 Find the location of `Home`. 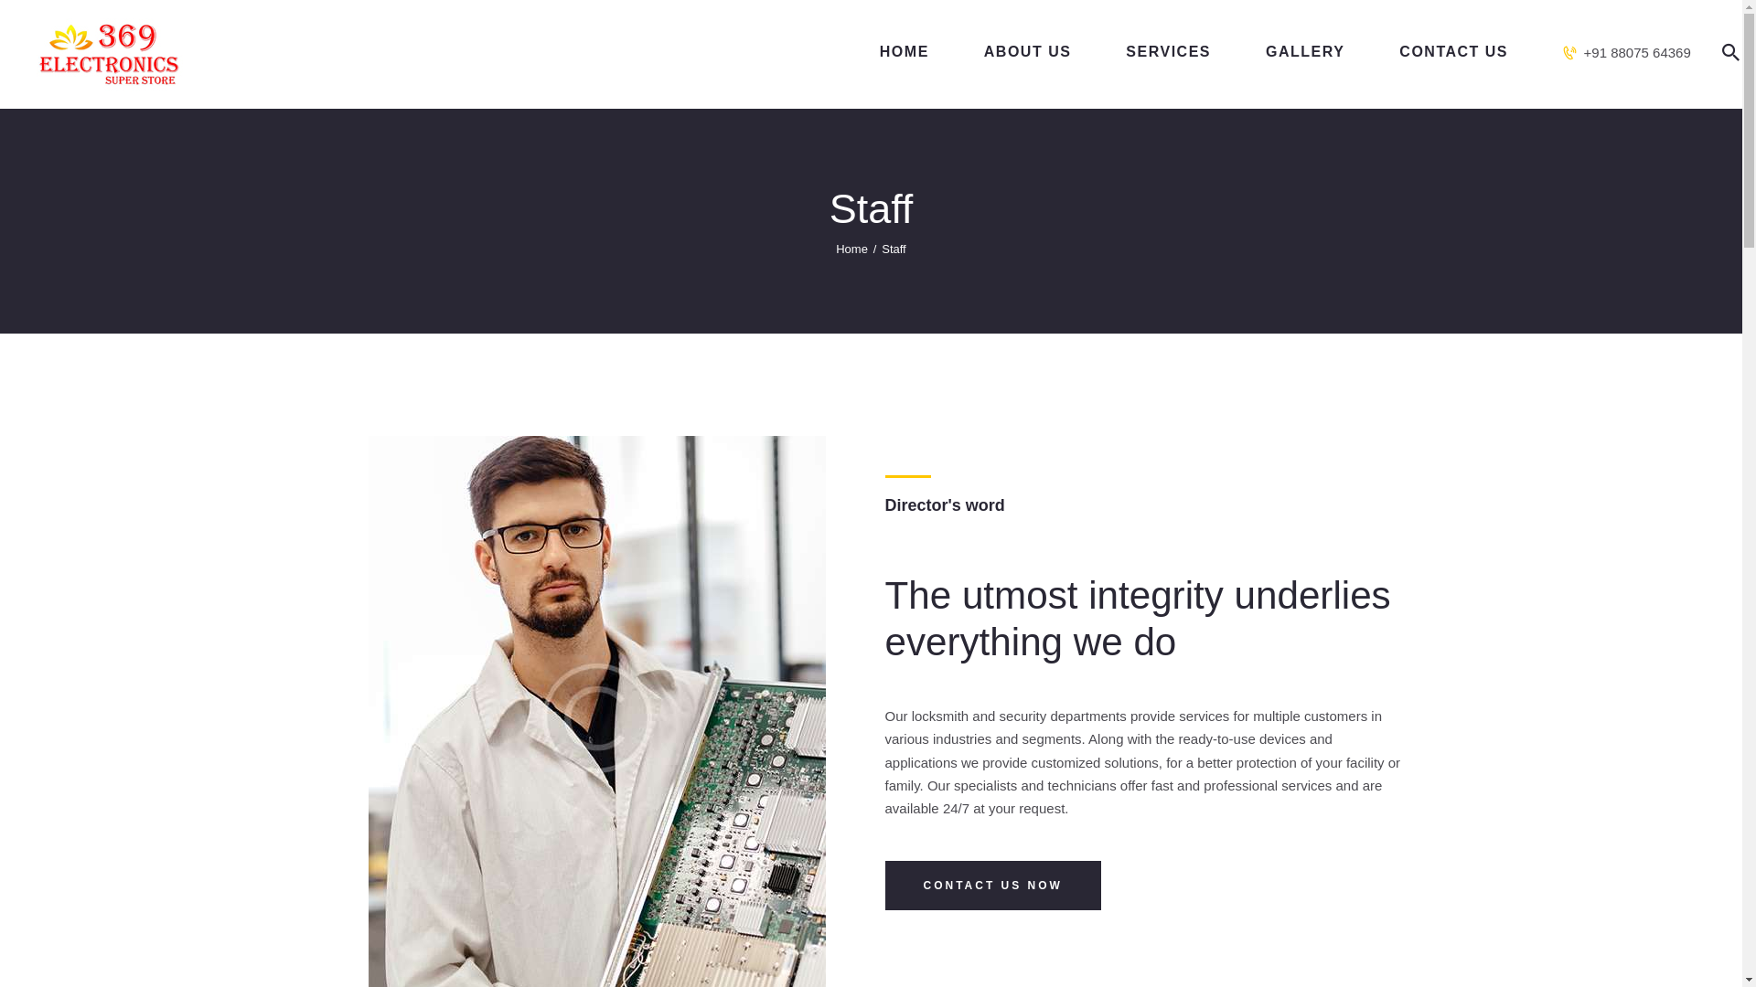

Home is located at coordinates (851, 249).